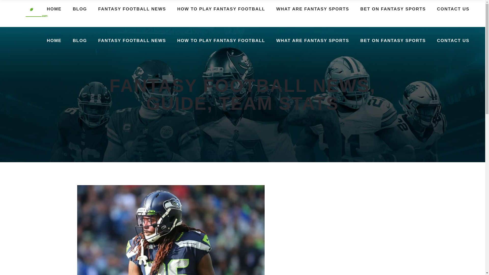 The image size is (489, 275). I want to click on FANTASY FOOTBALL NEWS, so click(132, 9).